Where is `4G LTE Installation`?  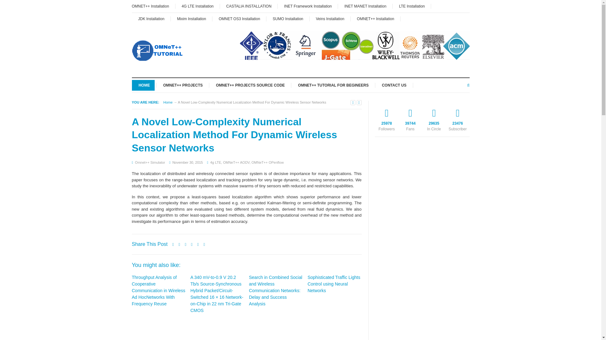
4G LTE Installation is located at coordinates (198, 6).